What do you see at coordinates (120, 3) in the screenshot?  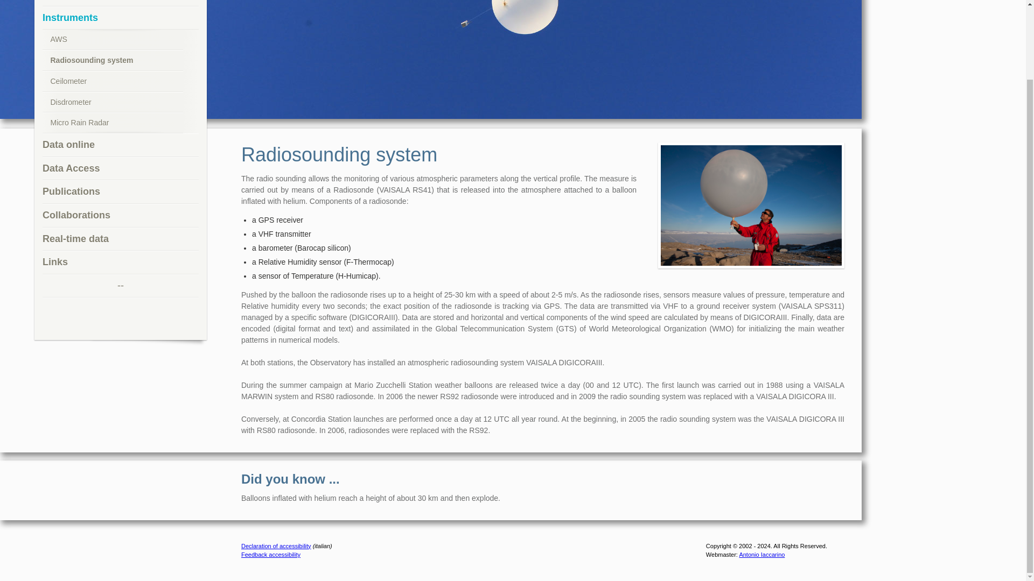 I see `About Us` at bounding box center [120, 3].